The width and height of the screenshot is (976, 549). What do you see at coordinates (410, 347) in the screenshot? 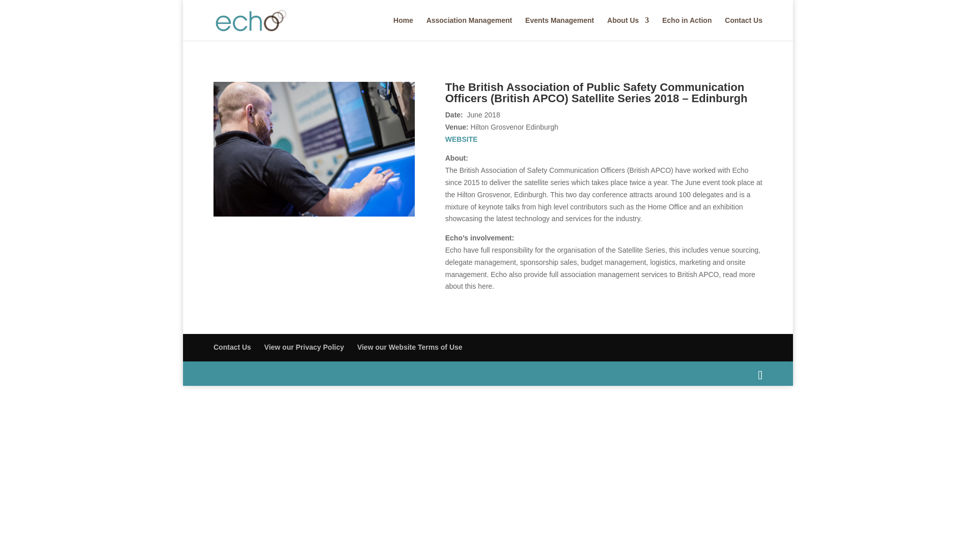
I see `View our Website Terms of Use` at bounding box center [410, 347].